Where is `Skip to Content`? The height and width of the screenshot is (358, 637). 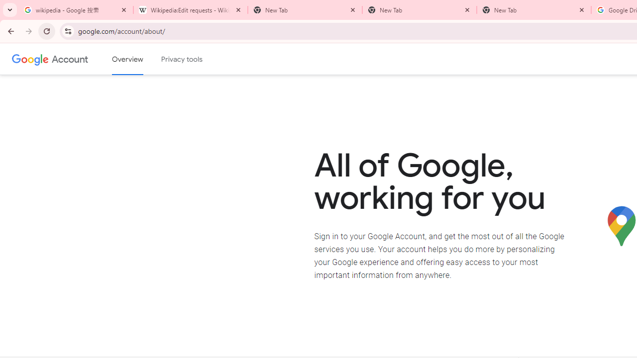 Skip to Content is located at coordinates (142, 58).